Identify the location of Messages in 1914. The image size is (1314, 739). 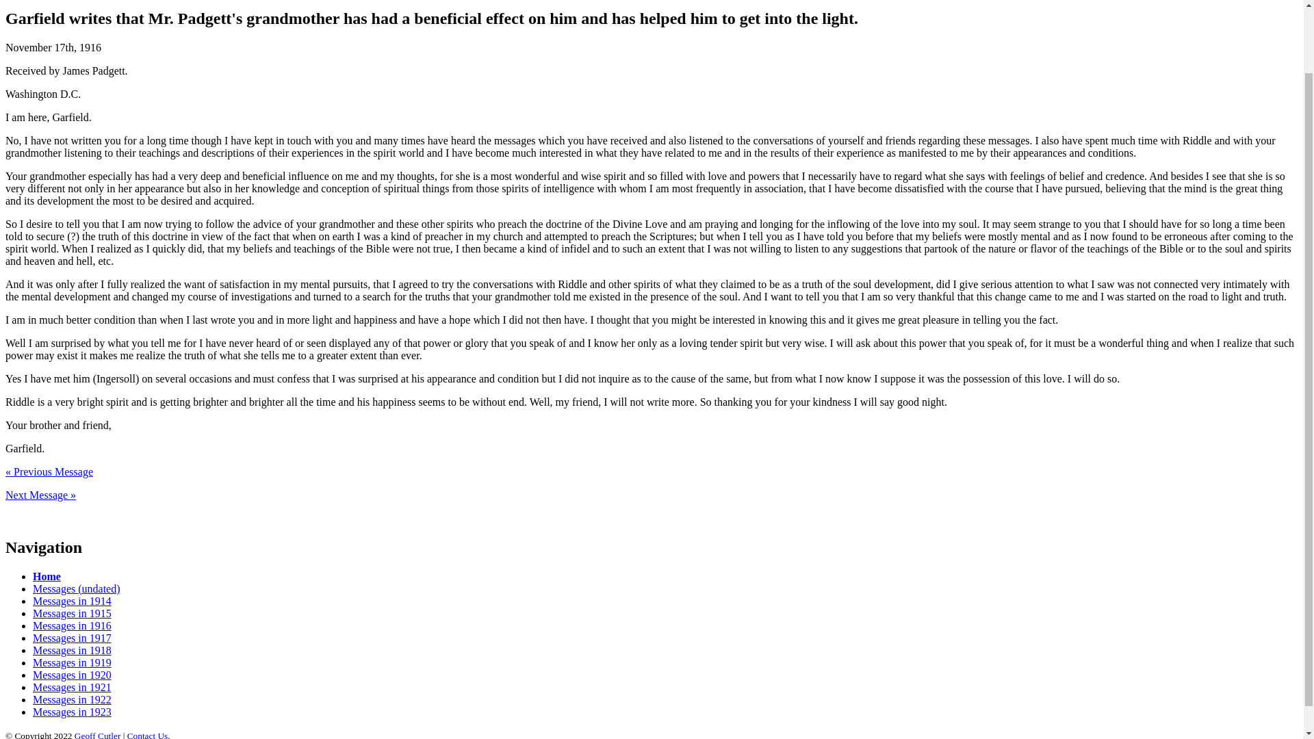
(73, 601).